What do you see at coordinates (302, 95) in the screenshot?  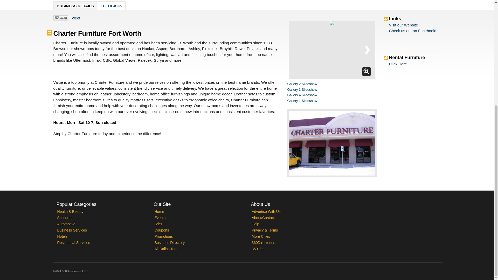 I see `Gallery 4 Slideshow` at bounding box center [302, 95].